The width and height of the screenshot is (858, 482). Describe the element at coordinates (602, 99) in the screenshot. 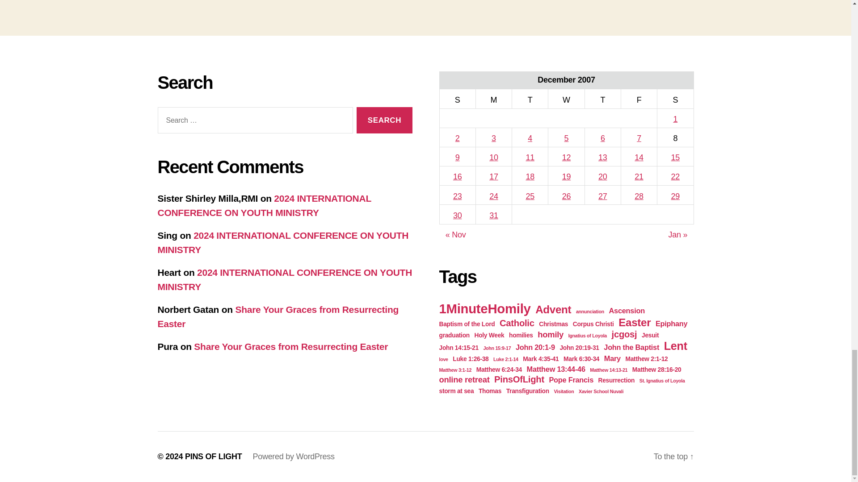

I see `Thursday` at that location.